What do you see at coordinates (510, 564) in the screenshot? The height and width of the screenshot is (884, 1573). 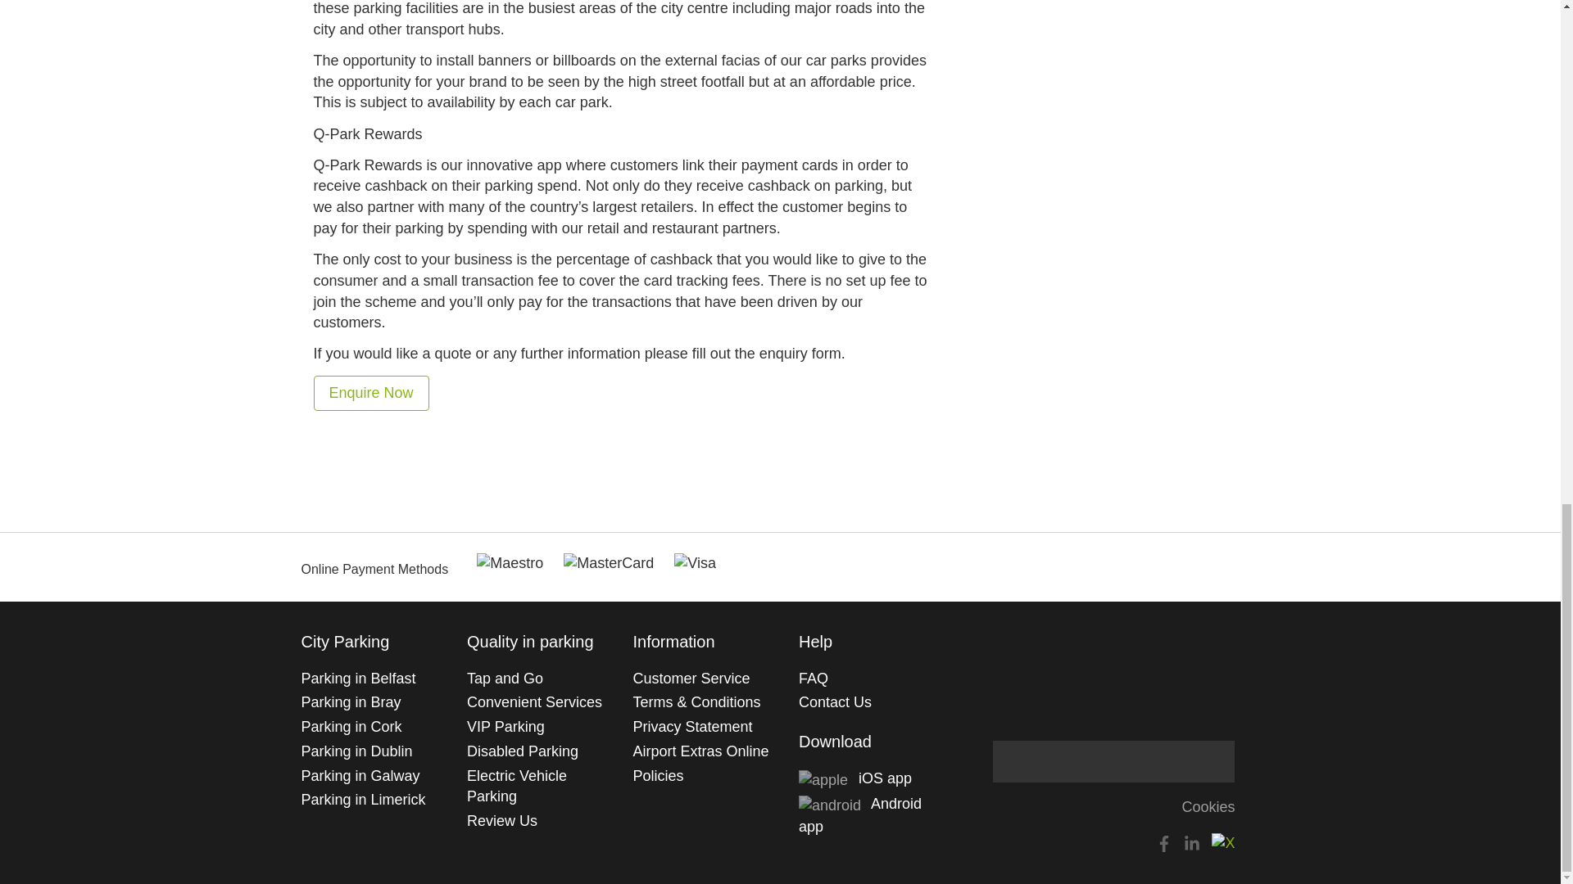 I see `Maestro` at bounding box center [510, 564].